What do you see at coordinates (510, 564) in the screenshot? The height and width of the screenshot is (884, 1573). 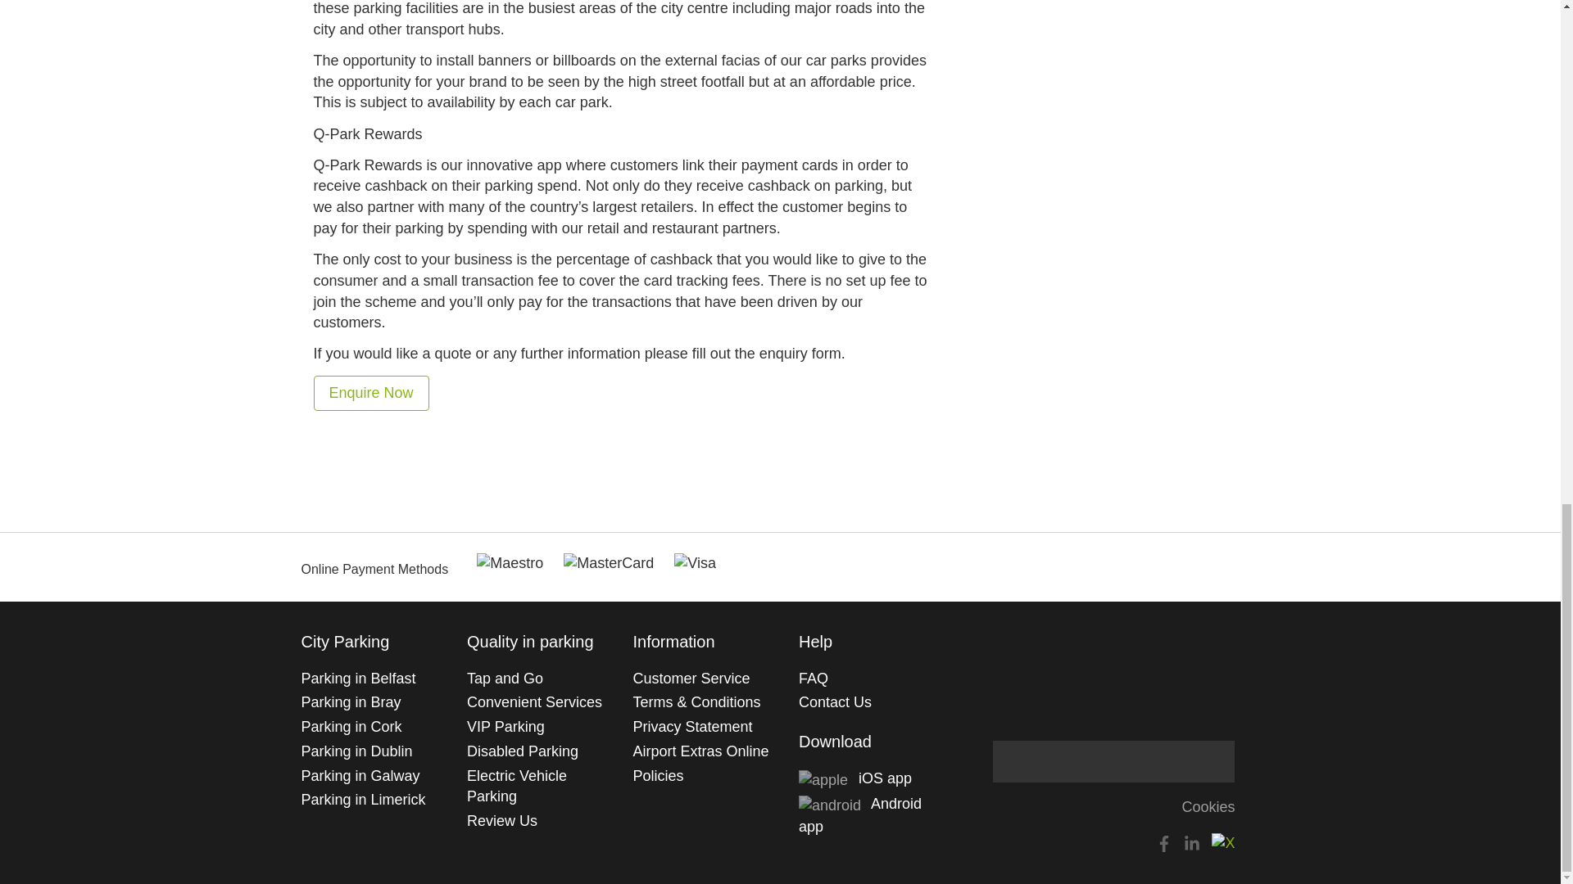 I see `Maestro` at bounding box center [510, 564].